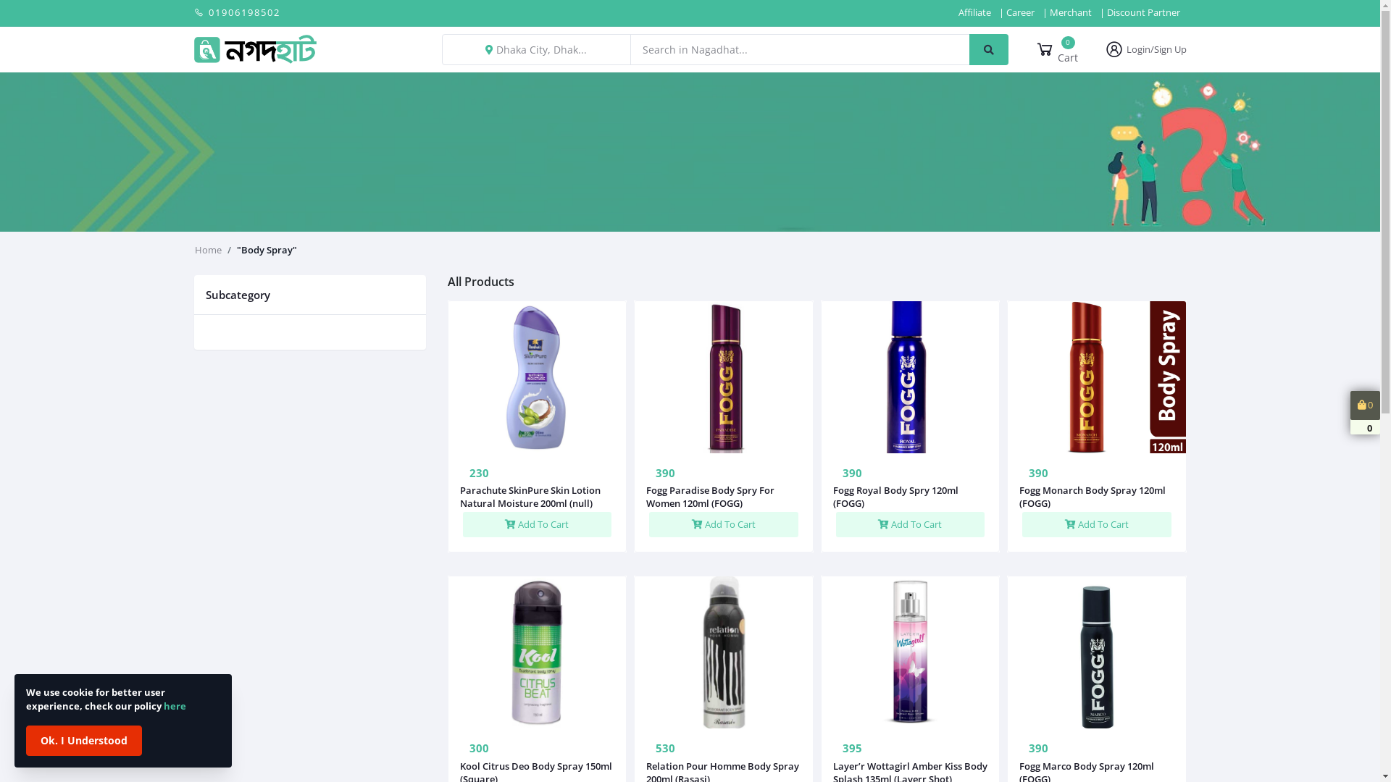 The image size is (1391, 782). I want to click on Ok. I Understood, so click(84, 741).